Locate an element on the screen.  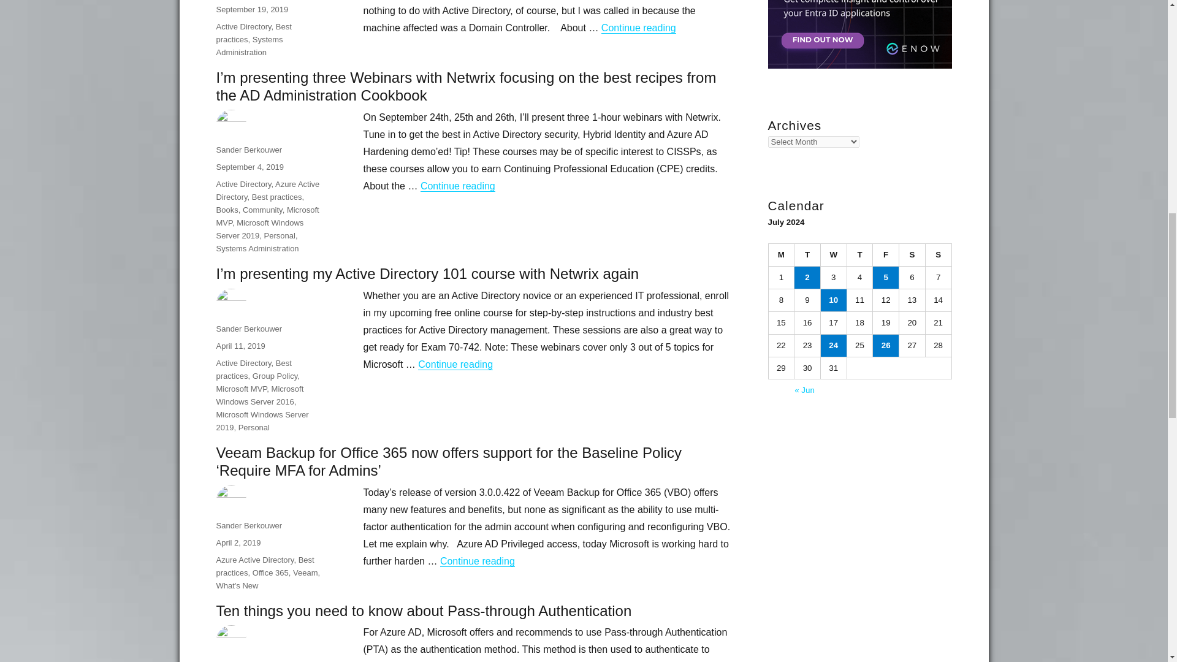
Saturday is located at coordinates (912, 255).